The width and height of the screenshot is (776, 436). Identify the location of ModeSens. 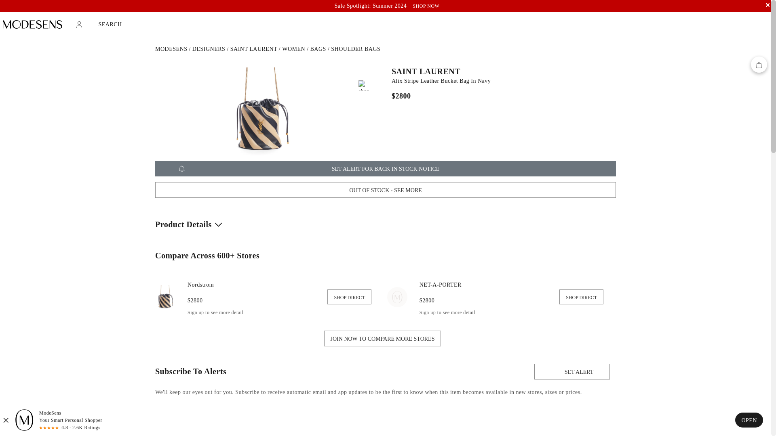
(171, 49).